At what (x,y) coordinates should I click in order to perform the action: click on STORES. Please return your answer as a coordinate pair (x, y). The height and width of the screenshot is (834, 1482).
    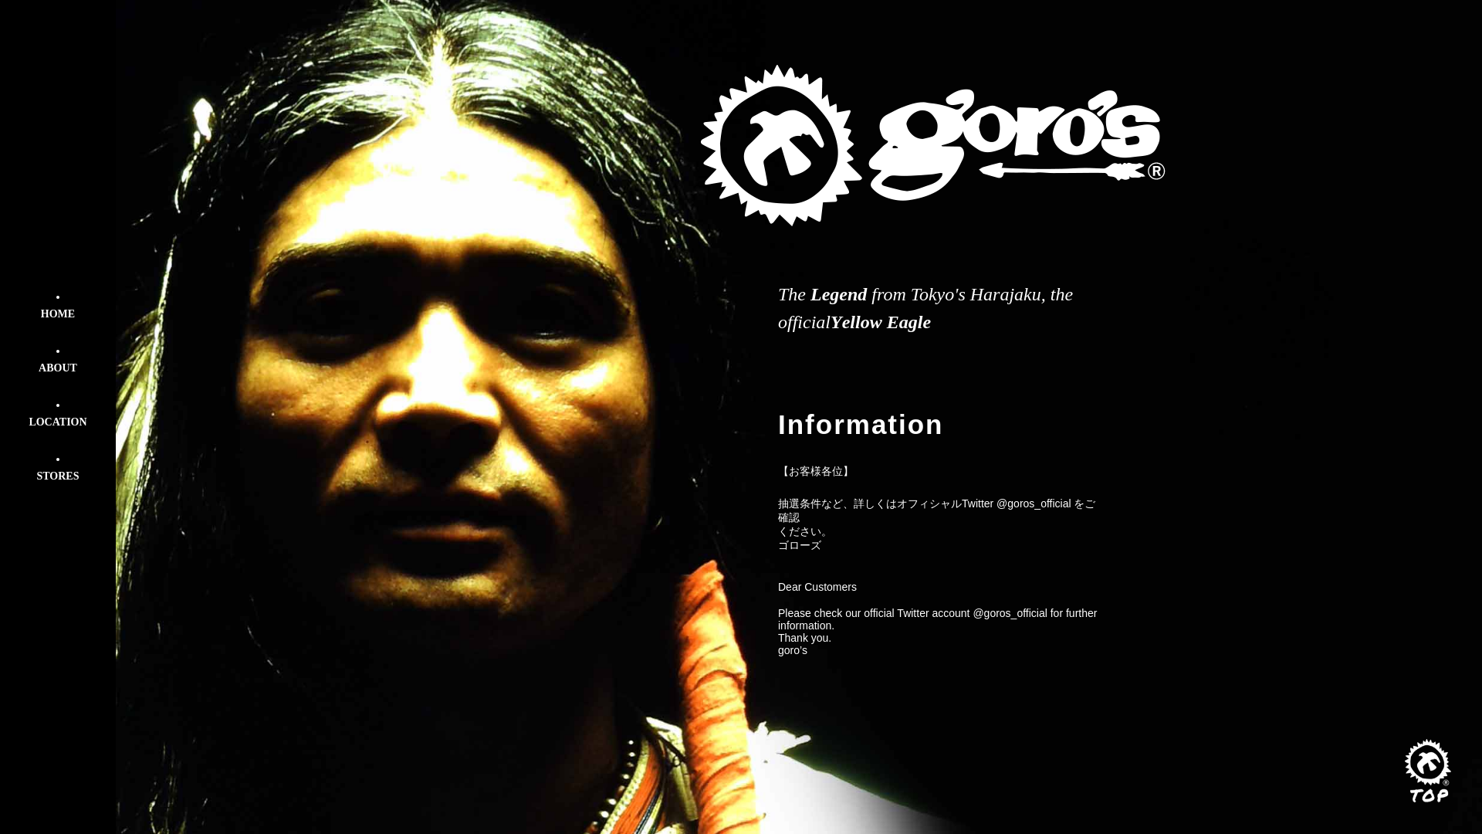
    Looking at the image, I should click on (57, 483).